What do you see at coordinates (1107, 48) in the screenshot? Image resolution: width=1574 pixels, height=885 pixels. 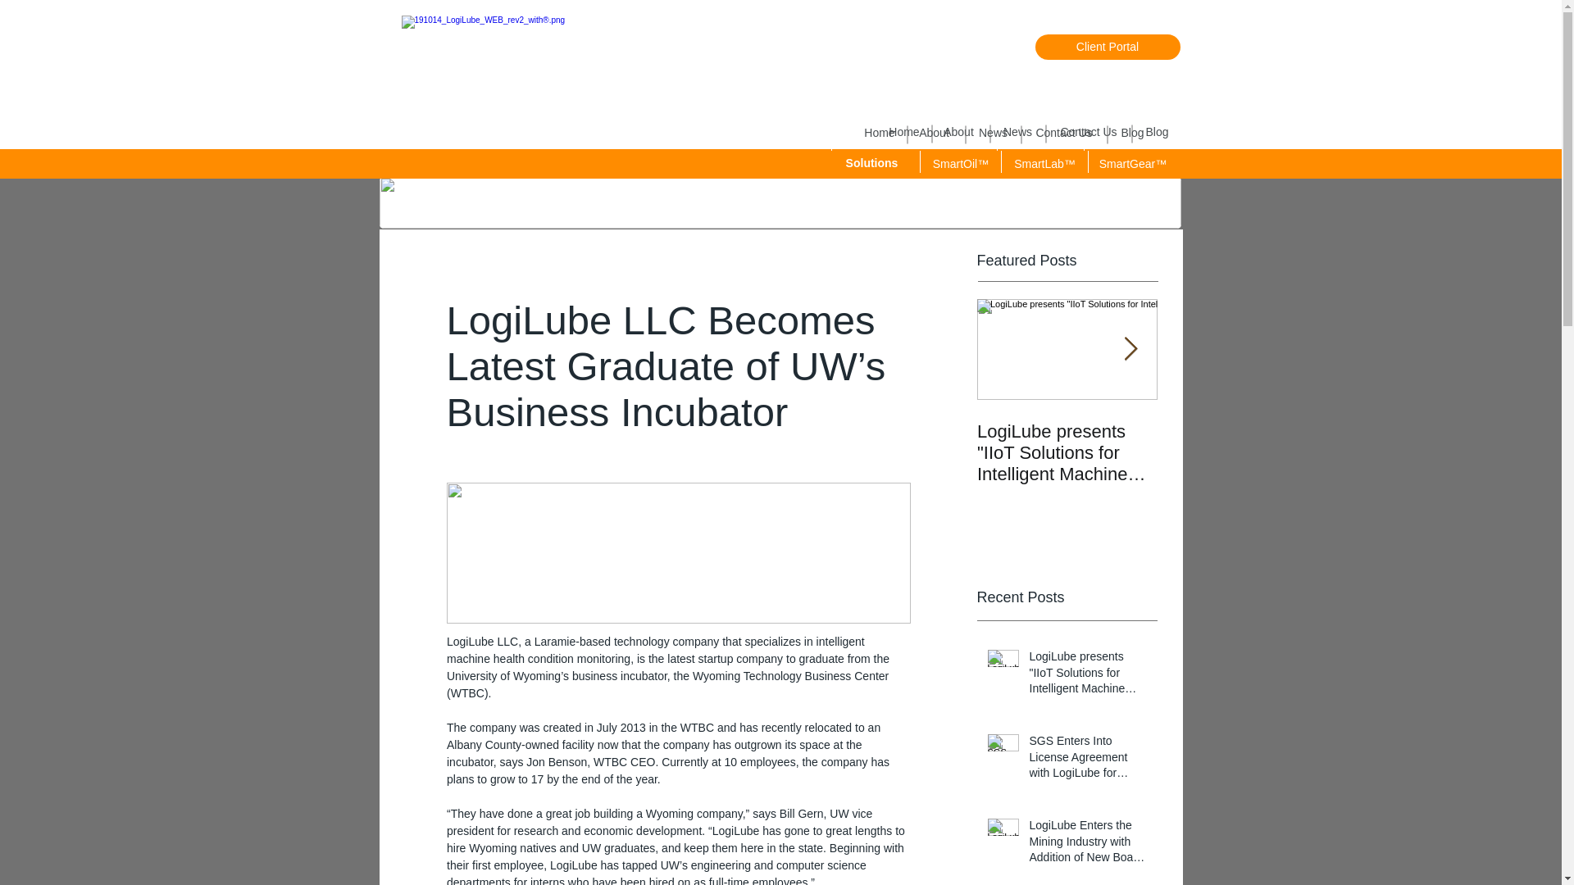 I see `Client Portal` at bounding box center [1107, 48].